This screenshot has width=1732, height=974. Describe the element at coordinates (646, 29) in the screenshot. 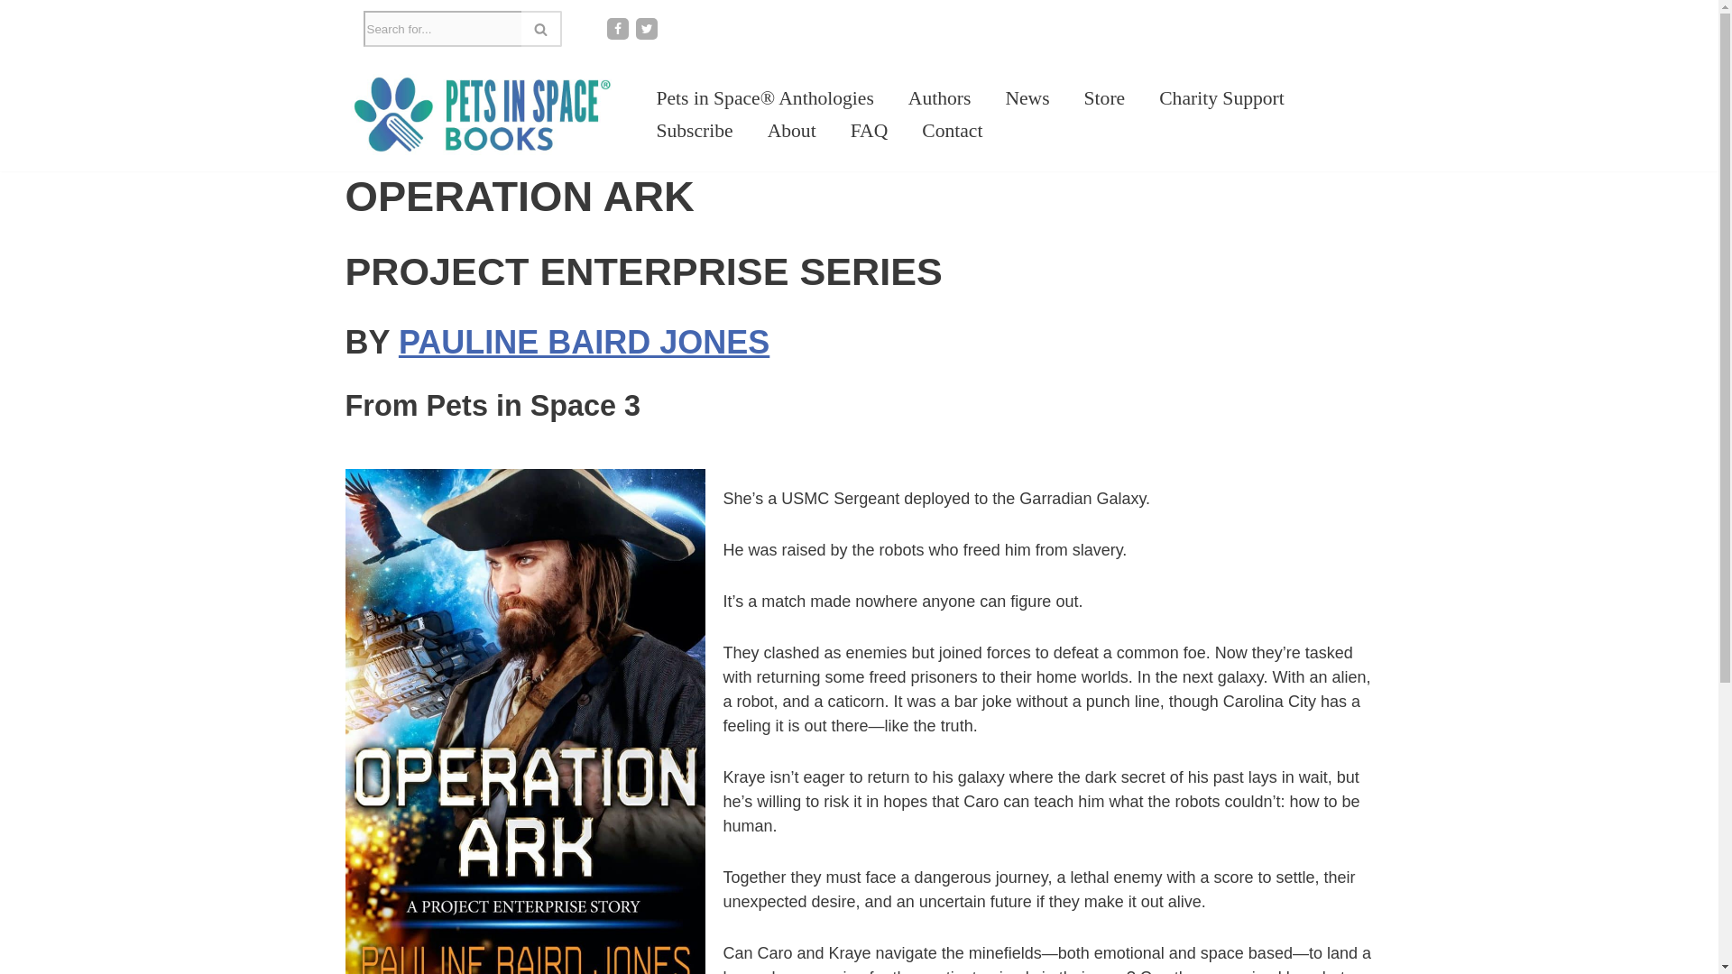

I see `Twitter` at that location.